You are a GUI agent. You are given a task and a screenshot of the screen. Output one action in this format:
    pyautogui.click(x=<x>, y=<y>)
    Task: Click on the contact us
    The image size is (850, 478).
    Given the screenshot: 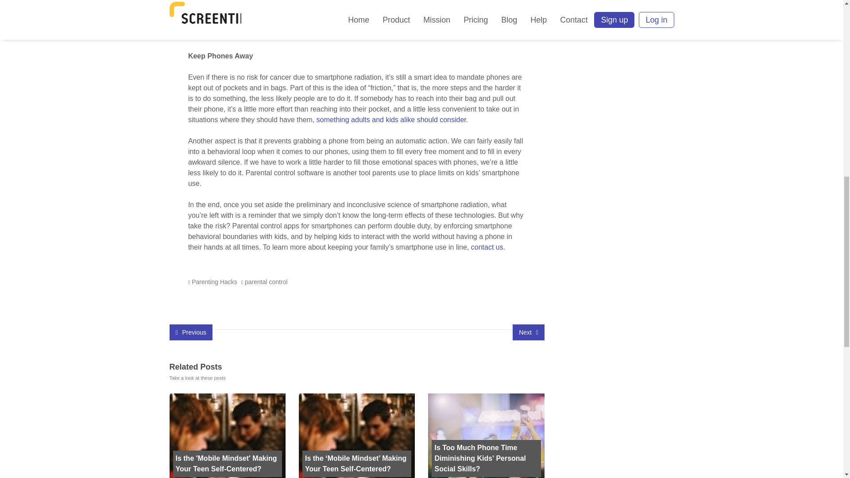 What is the action you would take?
    pyautogui.click(x=487, y=247)
    